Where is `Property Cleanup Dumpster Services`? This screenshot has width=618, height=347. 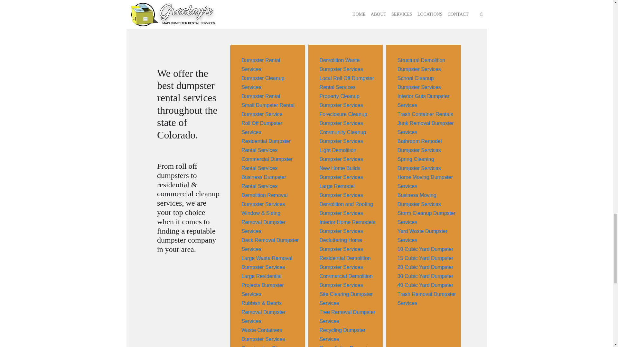
Property Cleanup Dumpster Services is located at coordinates (341, 100).